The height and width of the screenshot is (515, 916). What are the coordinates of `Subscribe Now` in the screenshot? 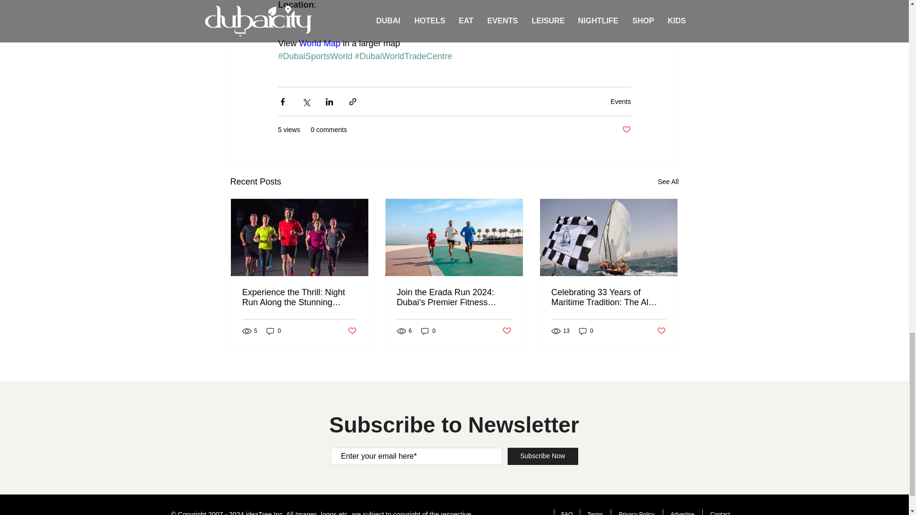 It's located at (542, 456).